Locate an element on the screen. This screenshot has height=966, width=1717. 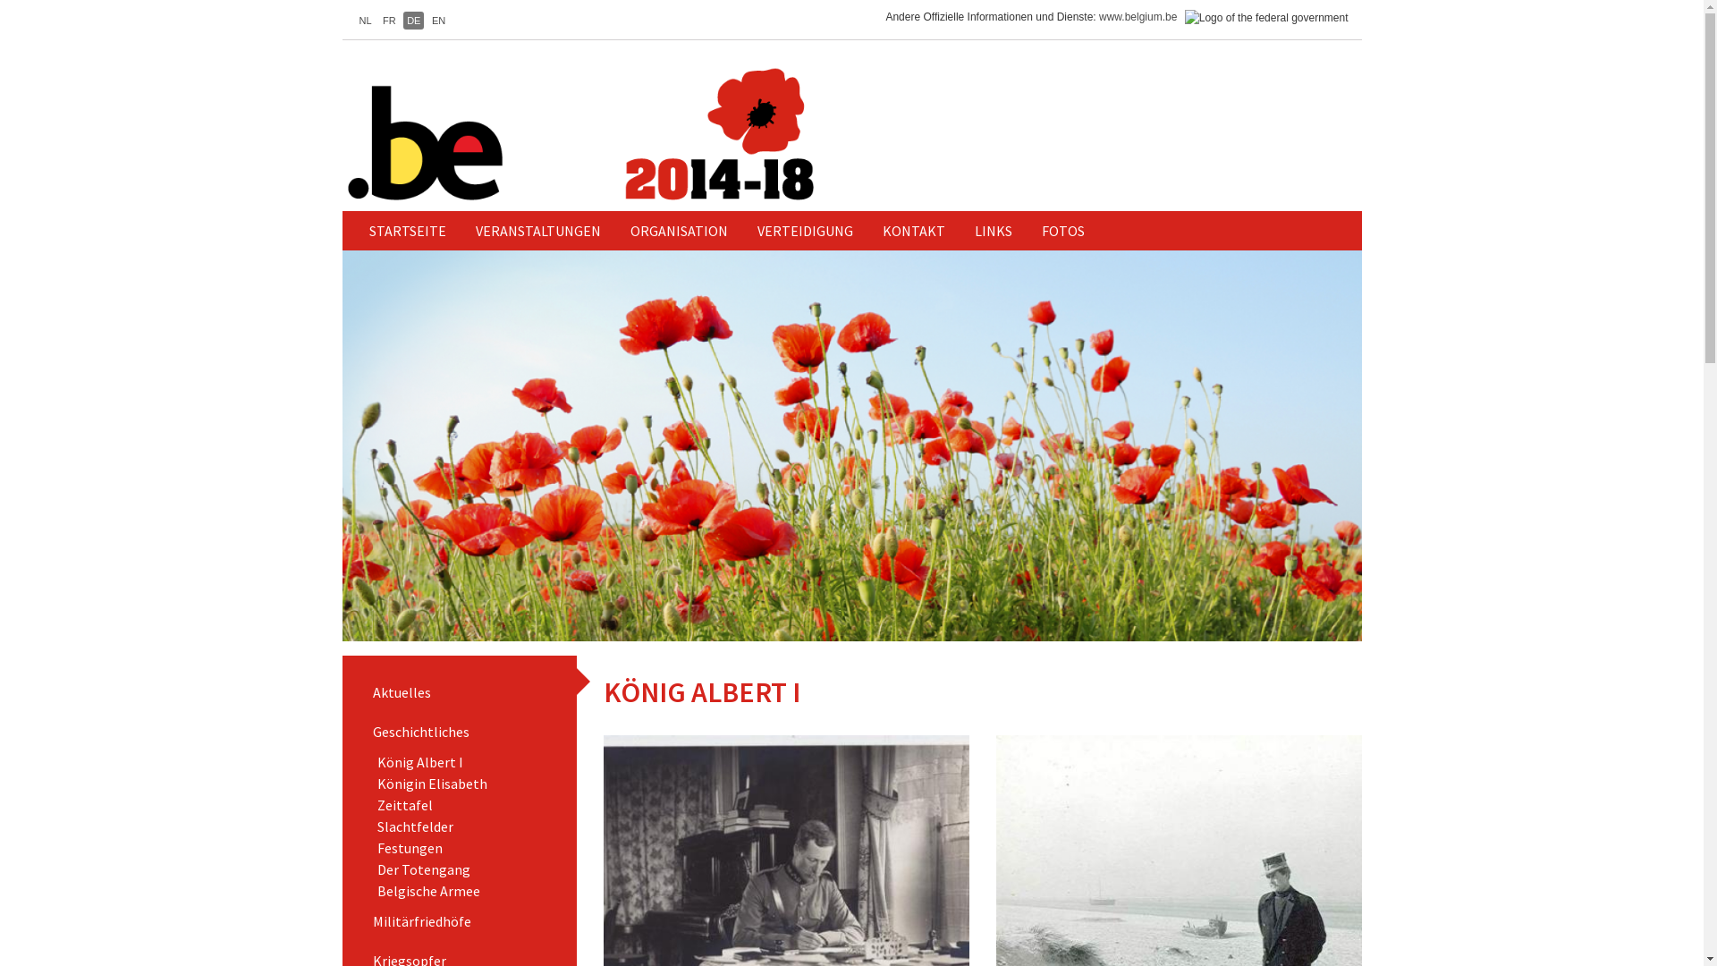
Red poppies is located at coordinates (851, 445).